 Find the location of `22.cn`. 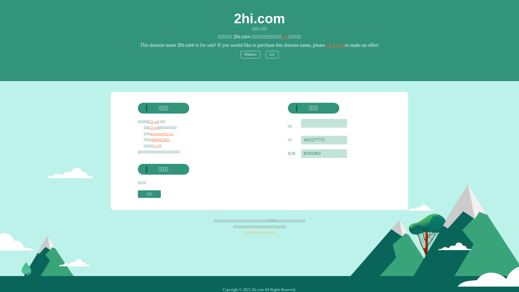

22.cn is located at coordinates (154, 128).